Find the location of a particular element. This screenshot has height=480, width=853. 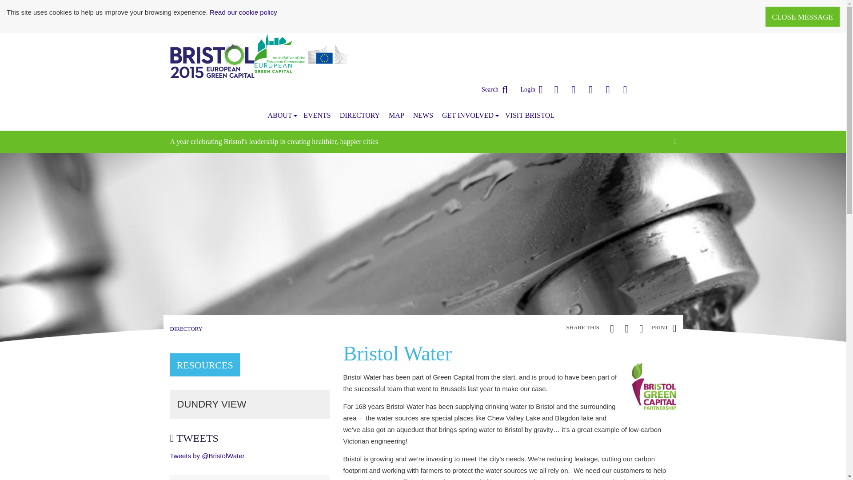

Search is located at coordinates (495, 90).